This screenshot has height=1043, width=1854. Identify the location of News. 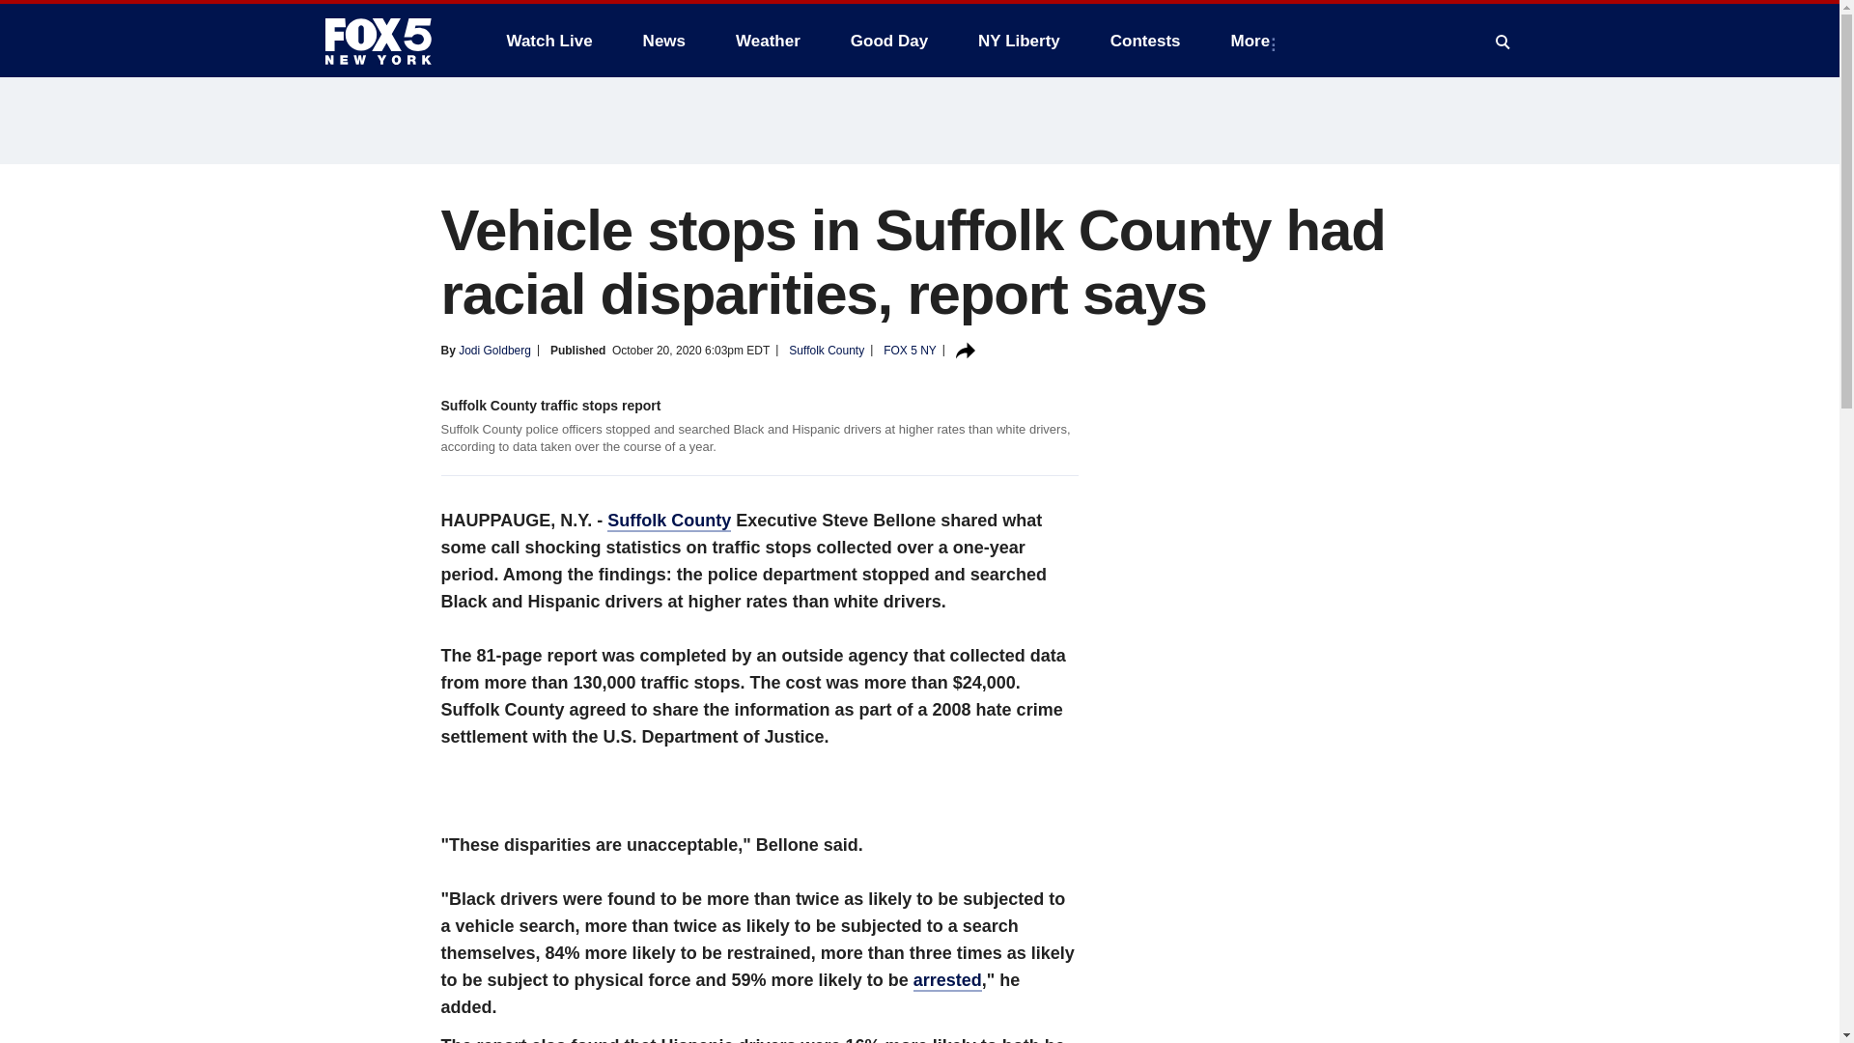
(664, 41).